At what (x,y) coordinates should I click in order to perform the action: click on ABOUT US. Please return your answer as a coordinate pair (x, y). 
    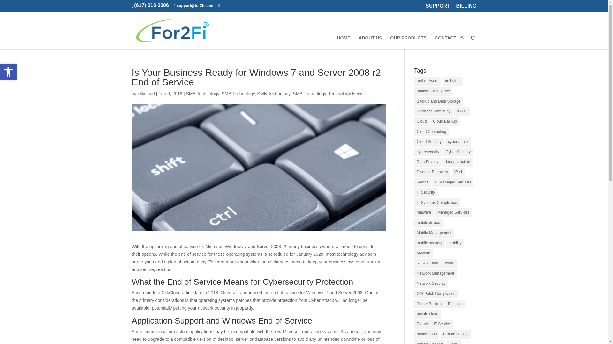
    Looking at the image, I should click on (370, 43).